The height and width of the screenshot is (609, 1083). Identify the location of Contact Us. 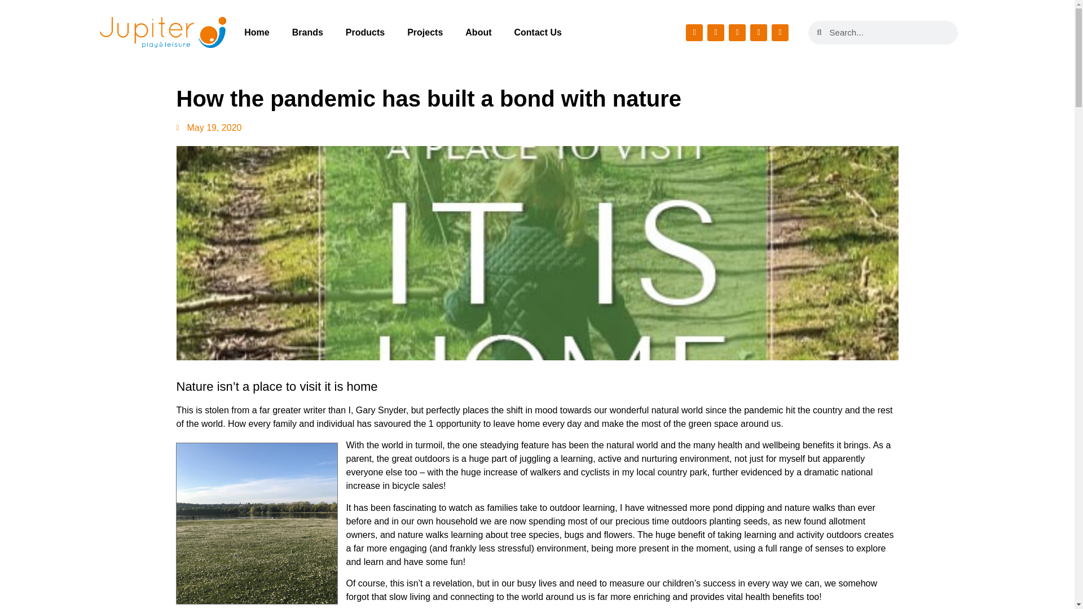
(538, 32).